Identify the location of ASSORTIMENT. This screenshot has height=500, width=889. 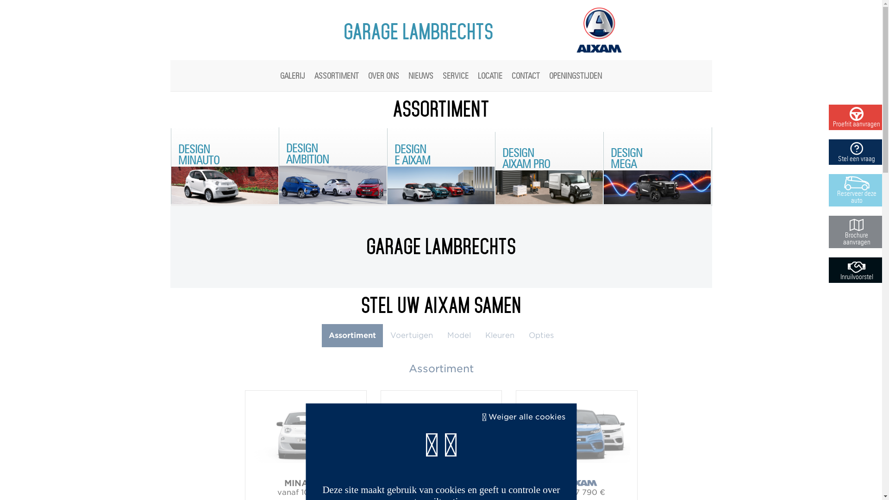
(337, 75).